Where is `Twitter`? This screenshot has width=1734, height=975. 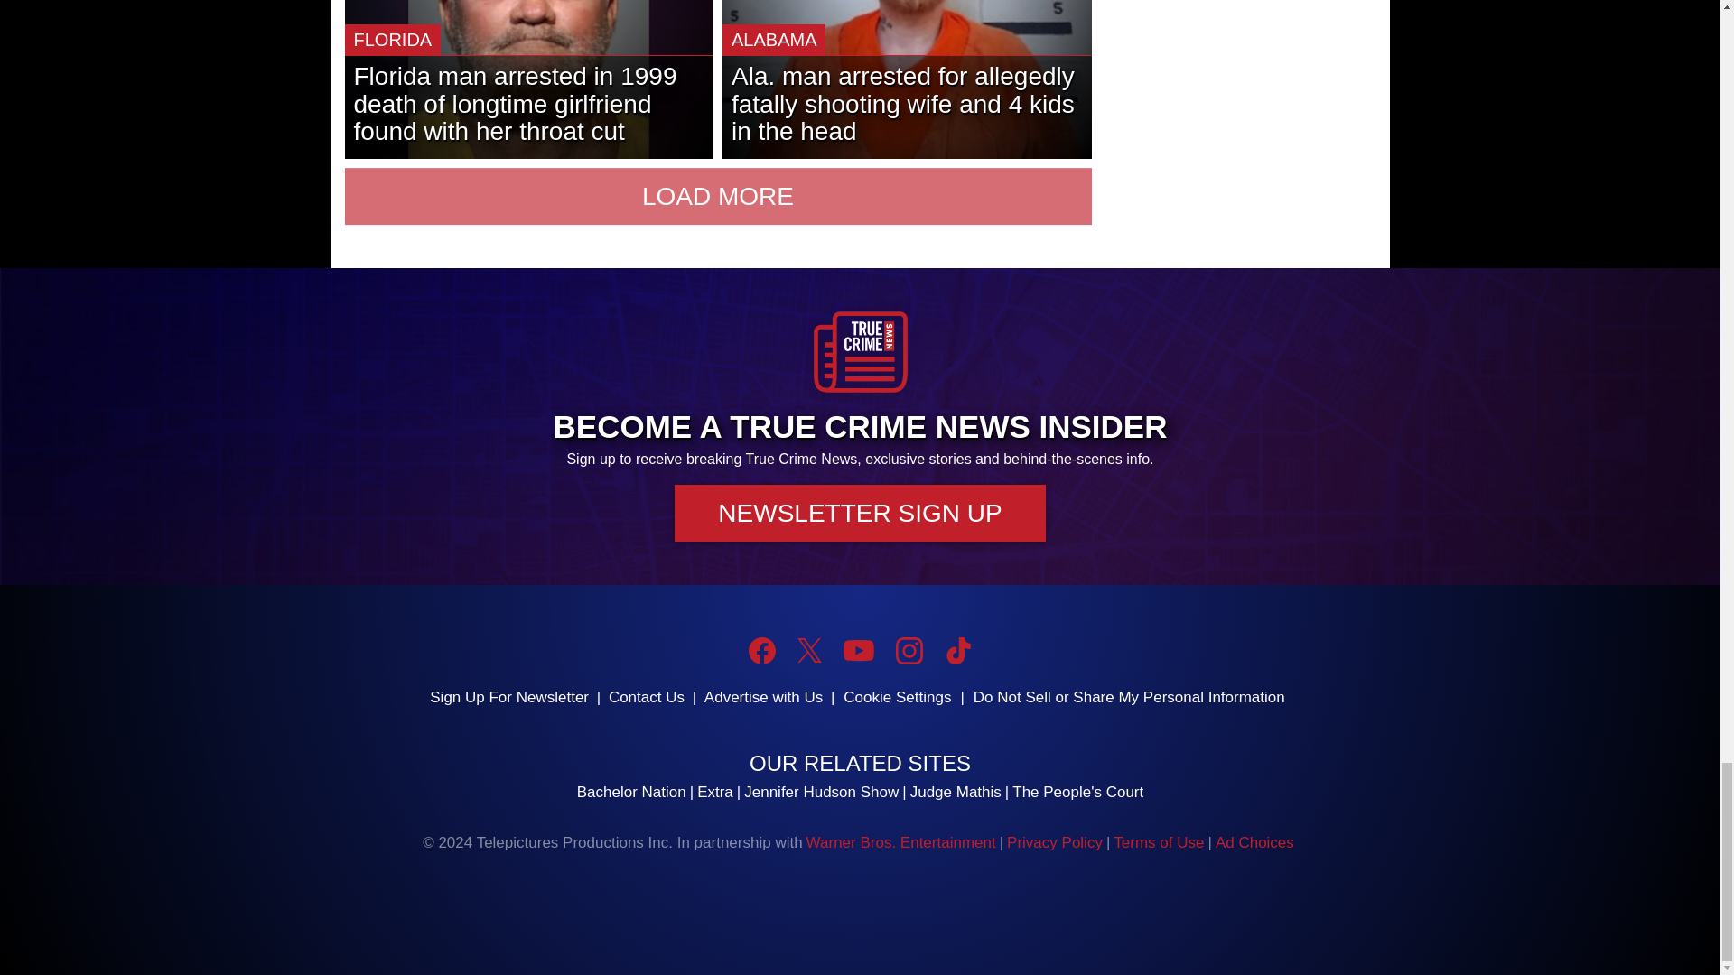
Twitter is located at coordinates (809, 650).